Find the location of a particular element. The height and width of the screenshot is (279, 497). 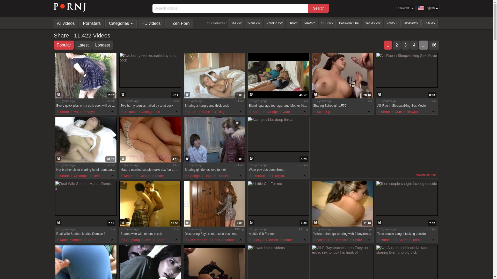

PornGo.xxx is located at coordinates (275, 23).